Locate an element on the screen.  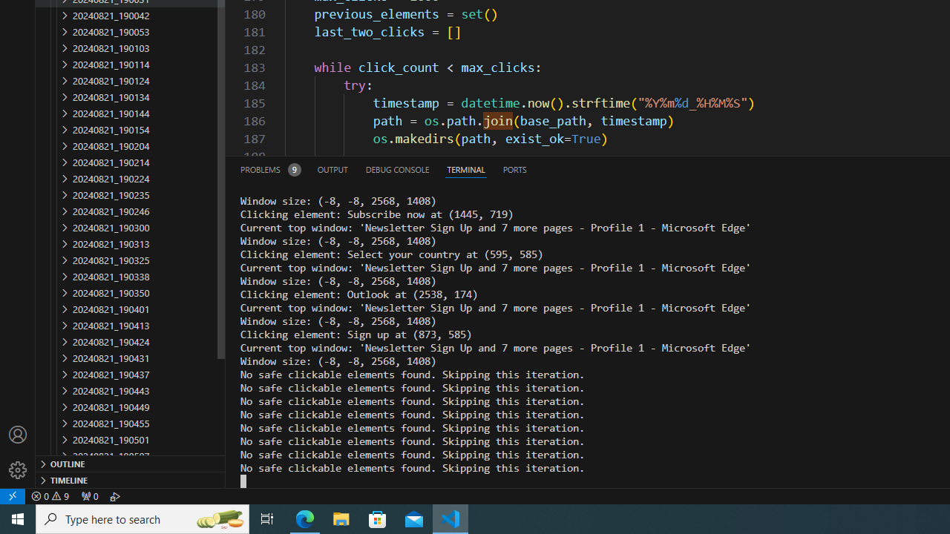
Timeline Section is located at coordinates (131, 479).